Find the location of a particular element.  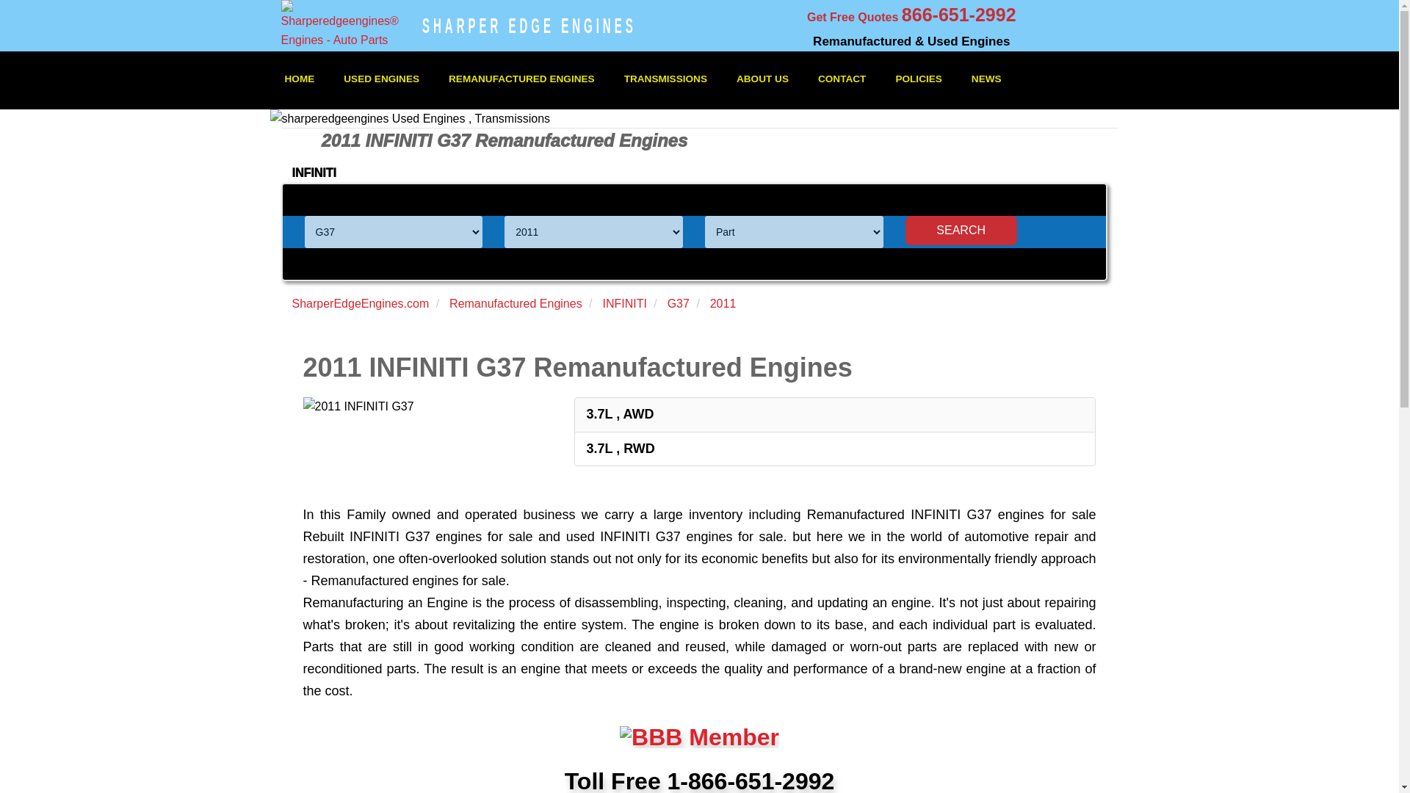

INFINITI is located at coordinates (623, 304).